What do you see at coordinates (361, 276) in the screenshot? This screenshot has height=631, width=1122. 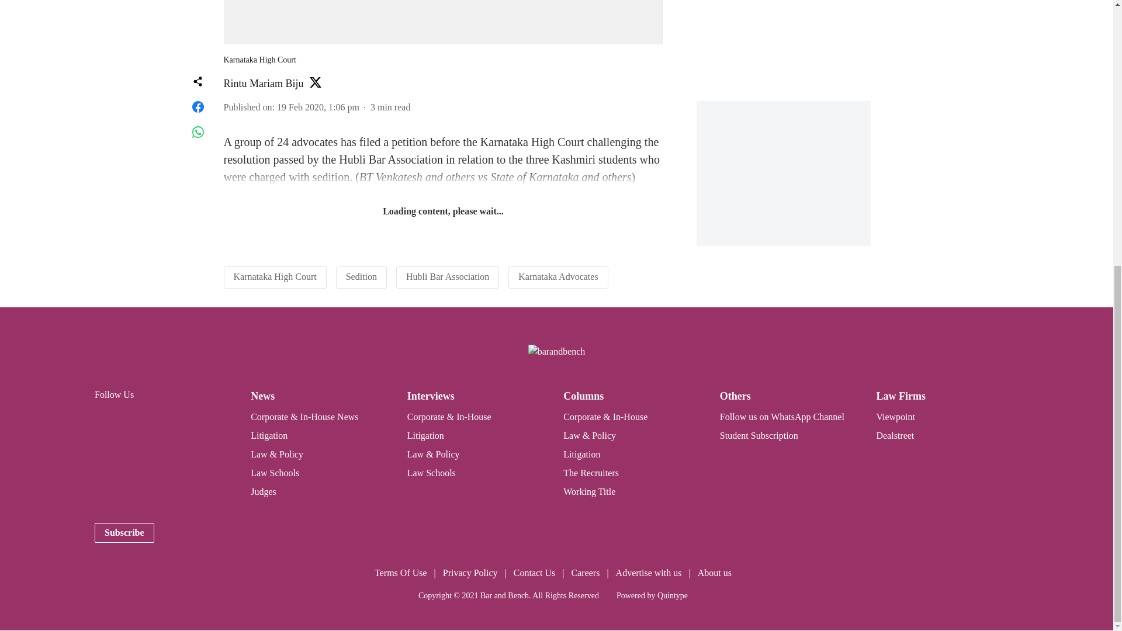 I see `Sedition` at bounding box center [361, 276].